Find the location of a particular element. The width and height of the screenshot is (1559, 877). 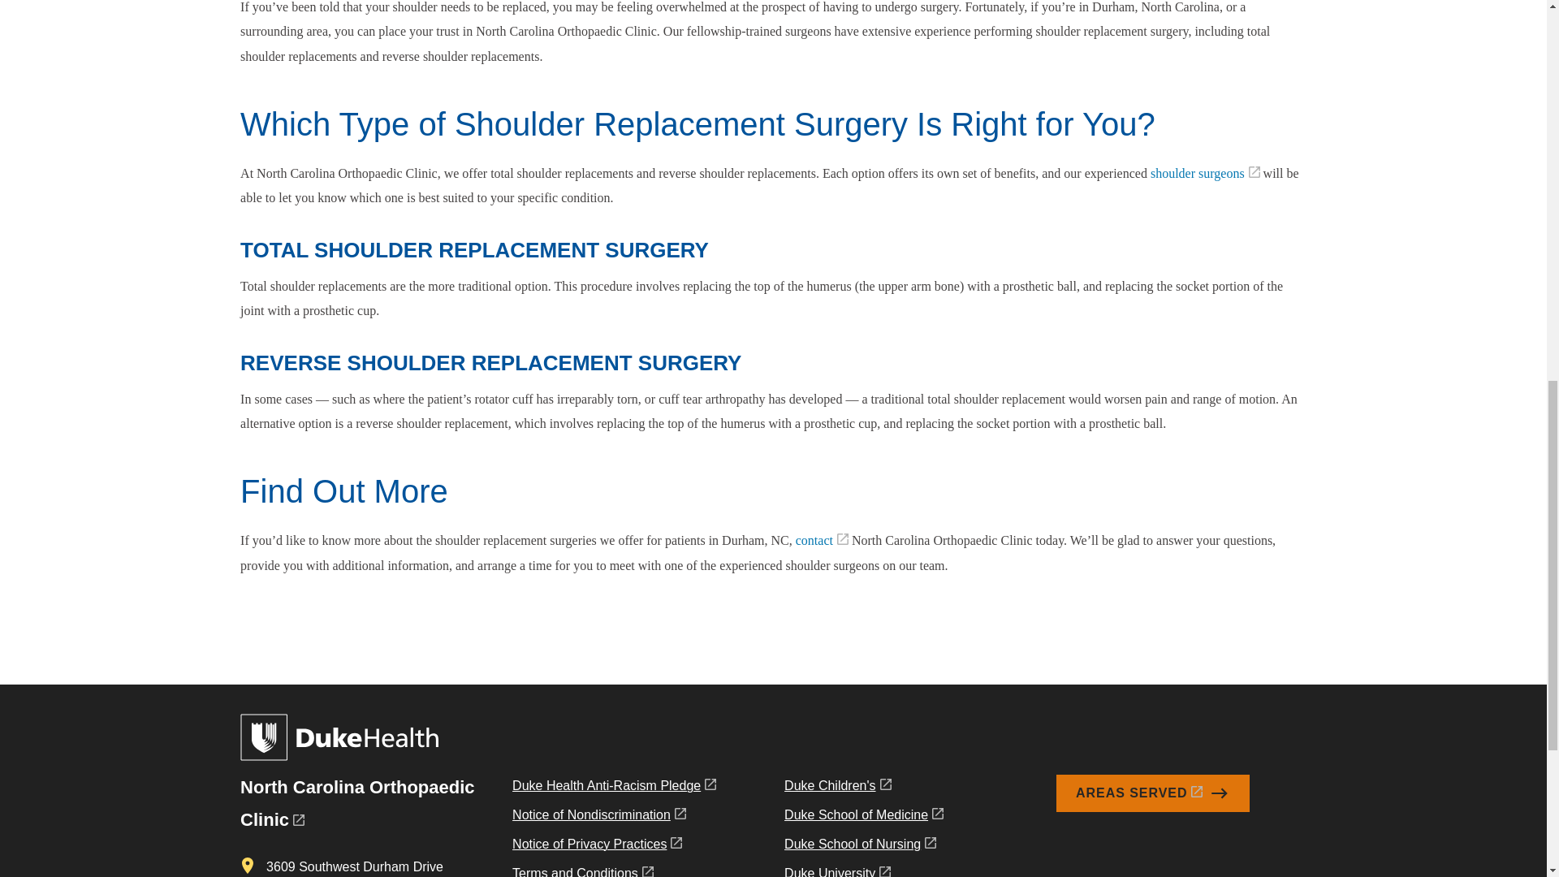

Duke School of Nursing is located at coordinates (863, 848).